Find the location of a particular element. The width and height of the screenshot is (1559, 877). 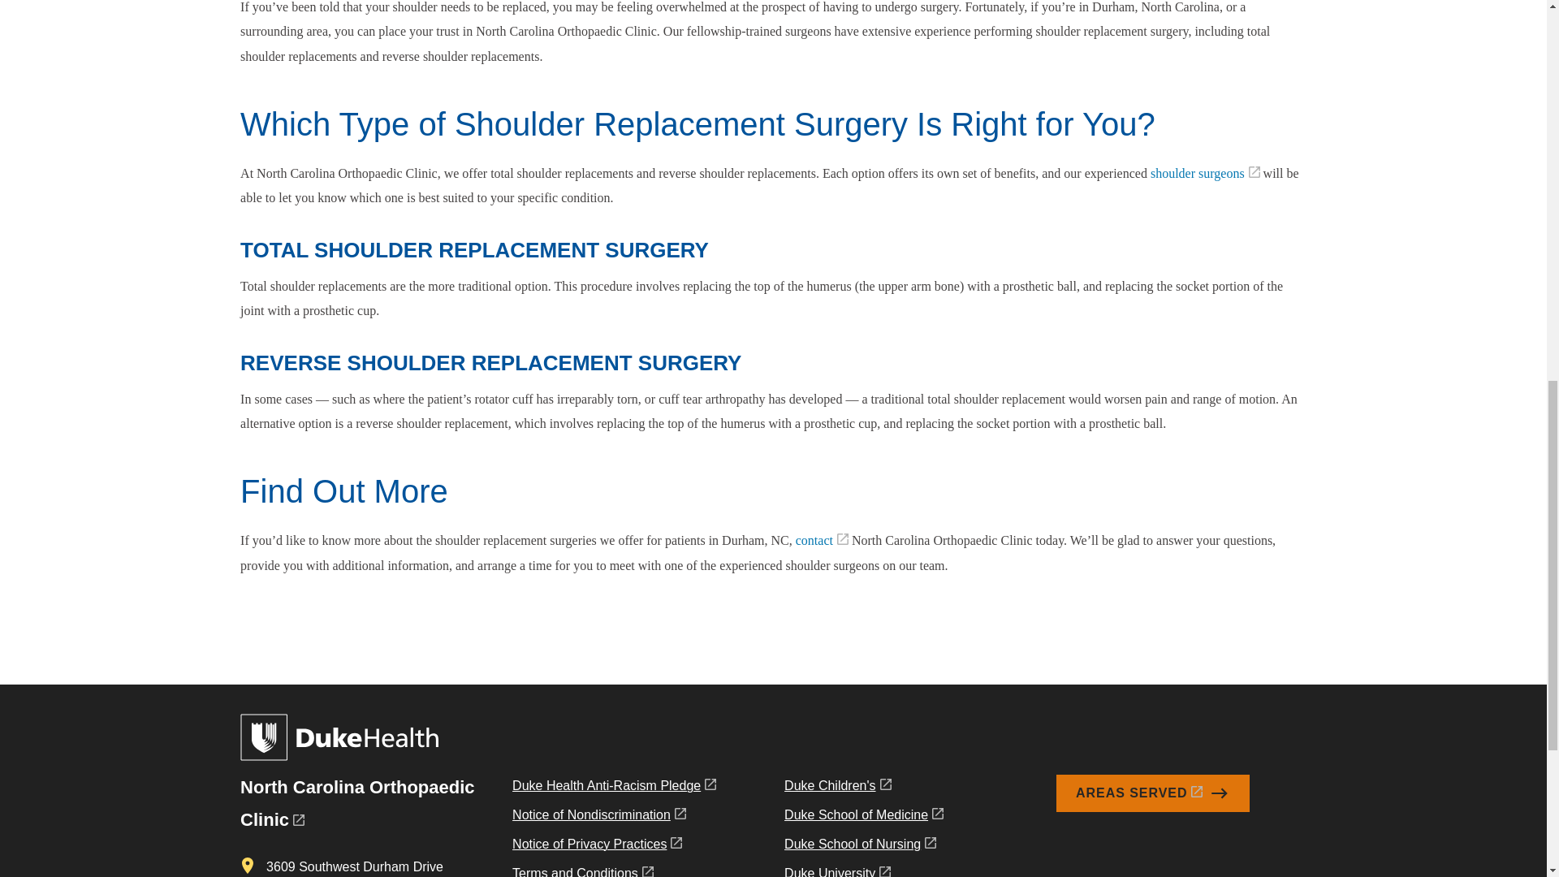

Duke School of Nursing is located at coordinates (863, 848).